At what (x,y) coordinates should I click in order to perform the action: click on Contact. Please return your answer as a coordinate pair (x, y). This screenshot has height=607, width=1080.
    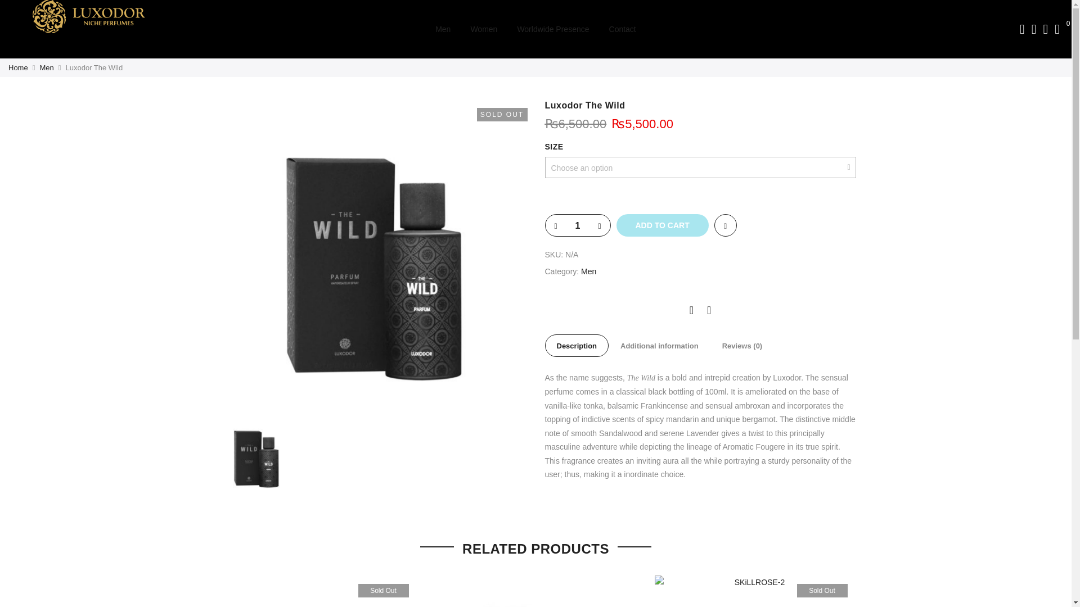
    Looking at the image, I should click on (622, 29).